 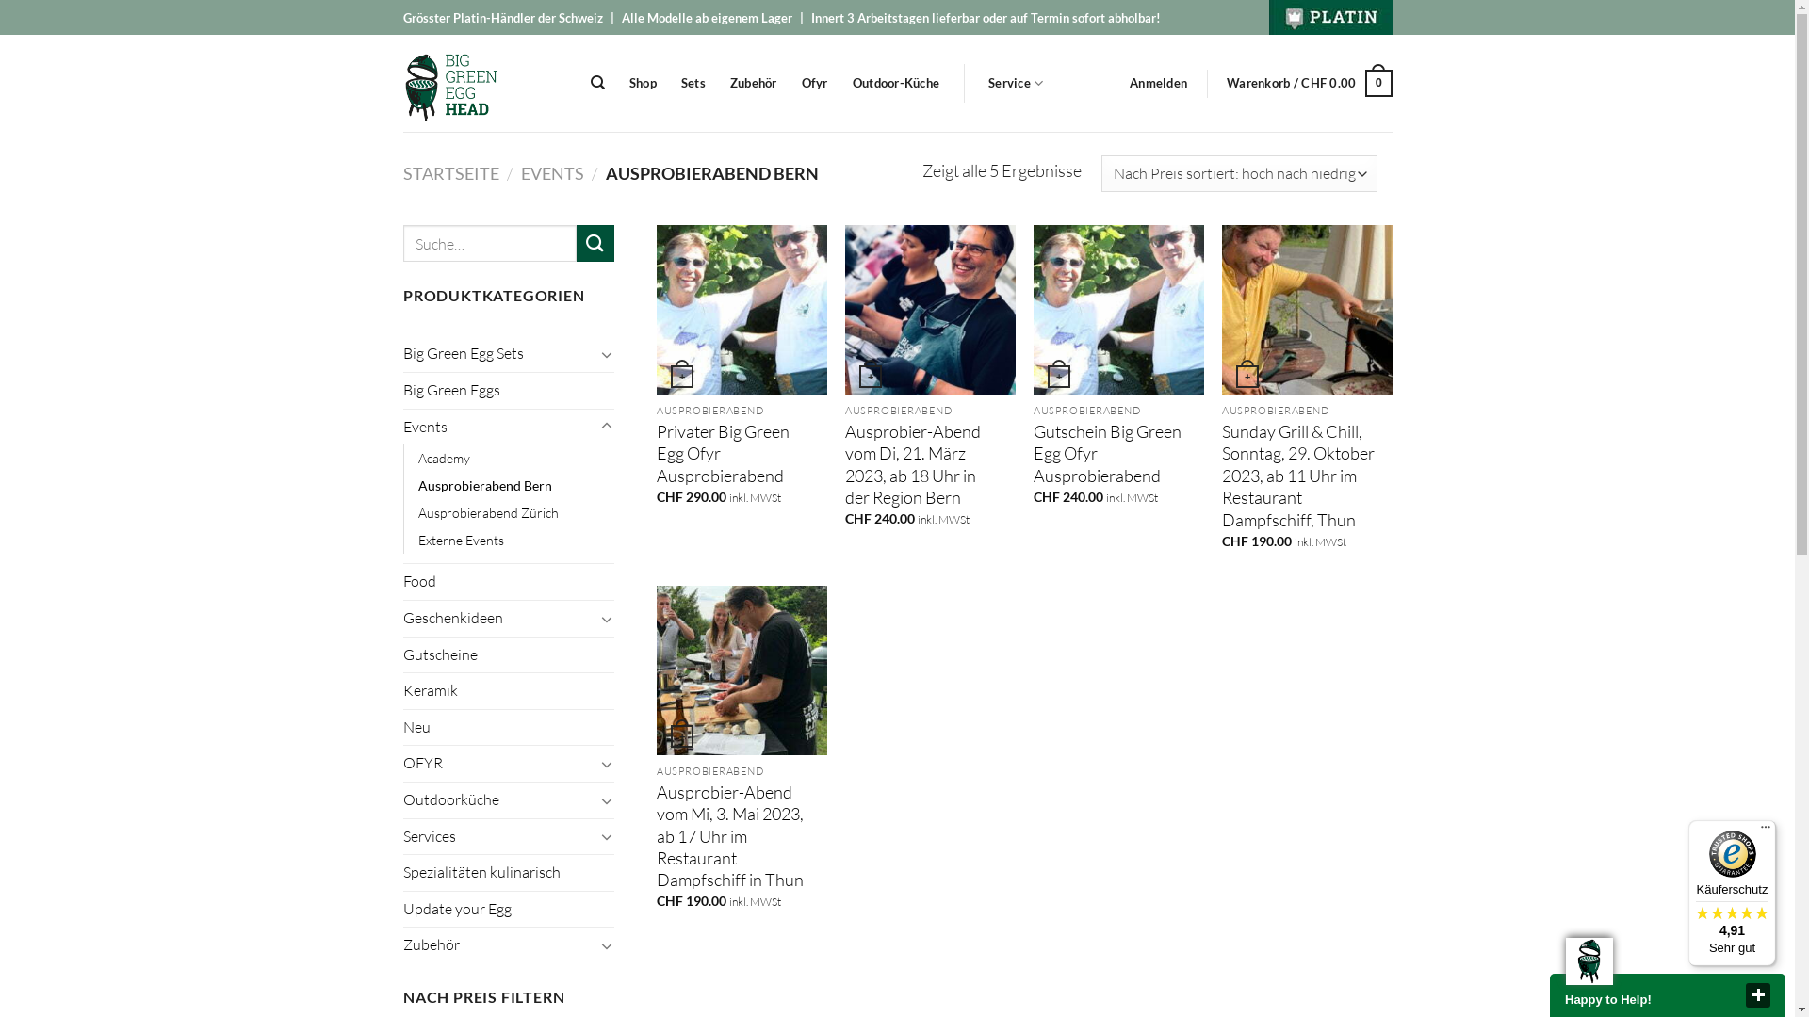 I want to click on close, so click(x=1758, y=995).